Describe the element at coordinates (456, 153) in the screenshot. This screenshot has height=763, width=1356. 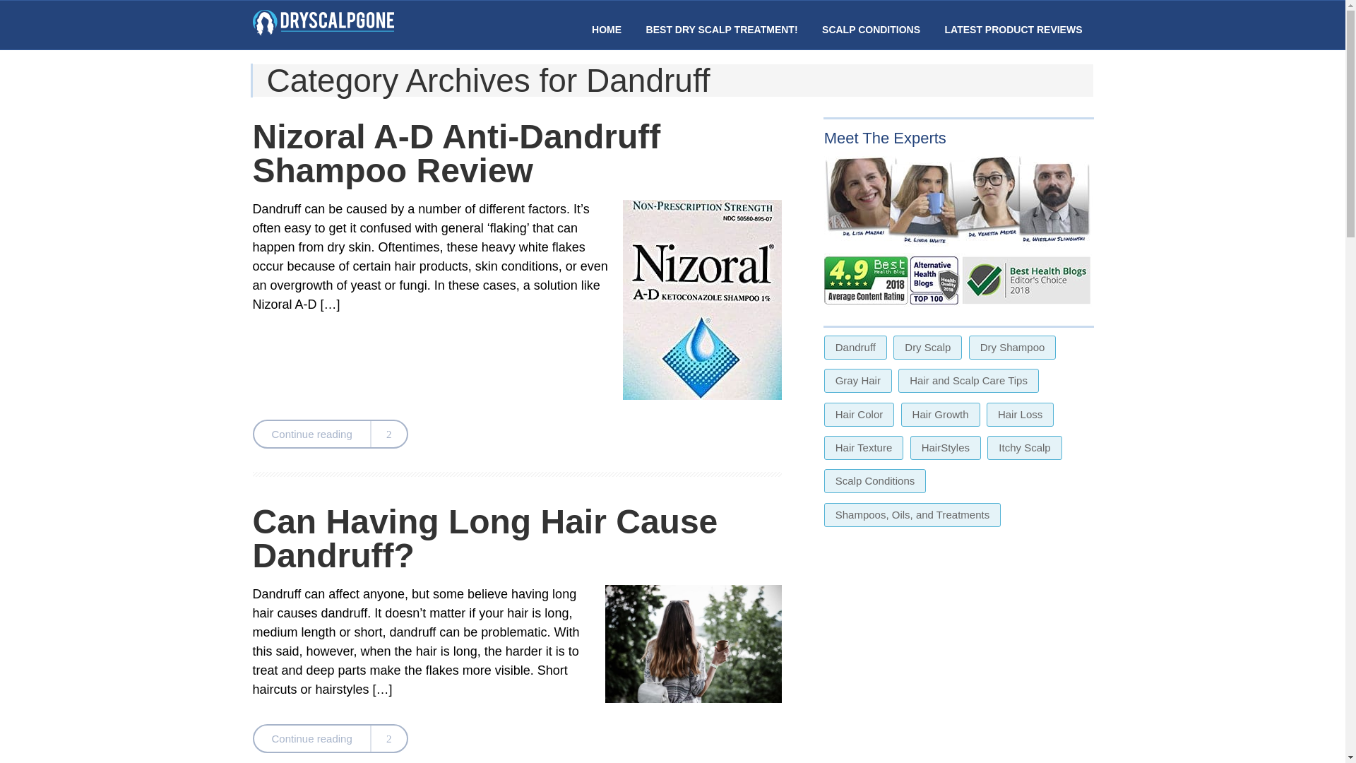
I see `Nizoral A-D Anti-Dandruff Shampoo Review` at that location.